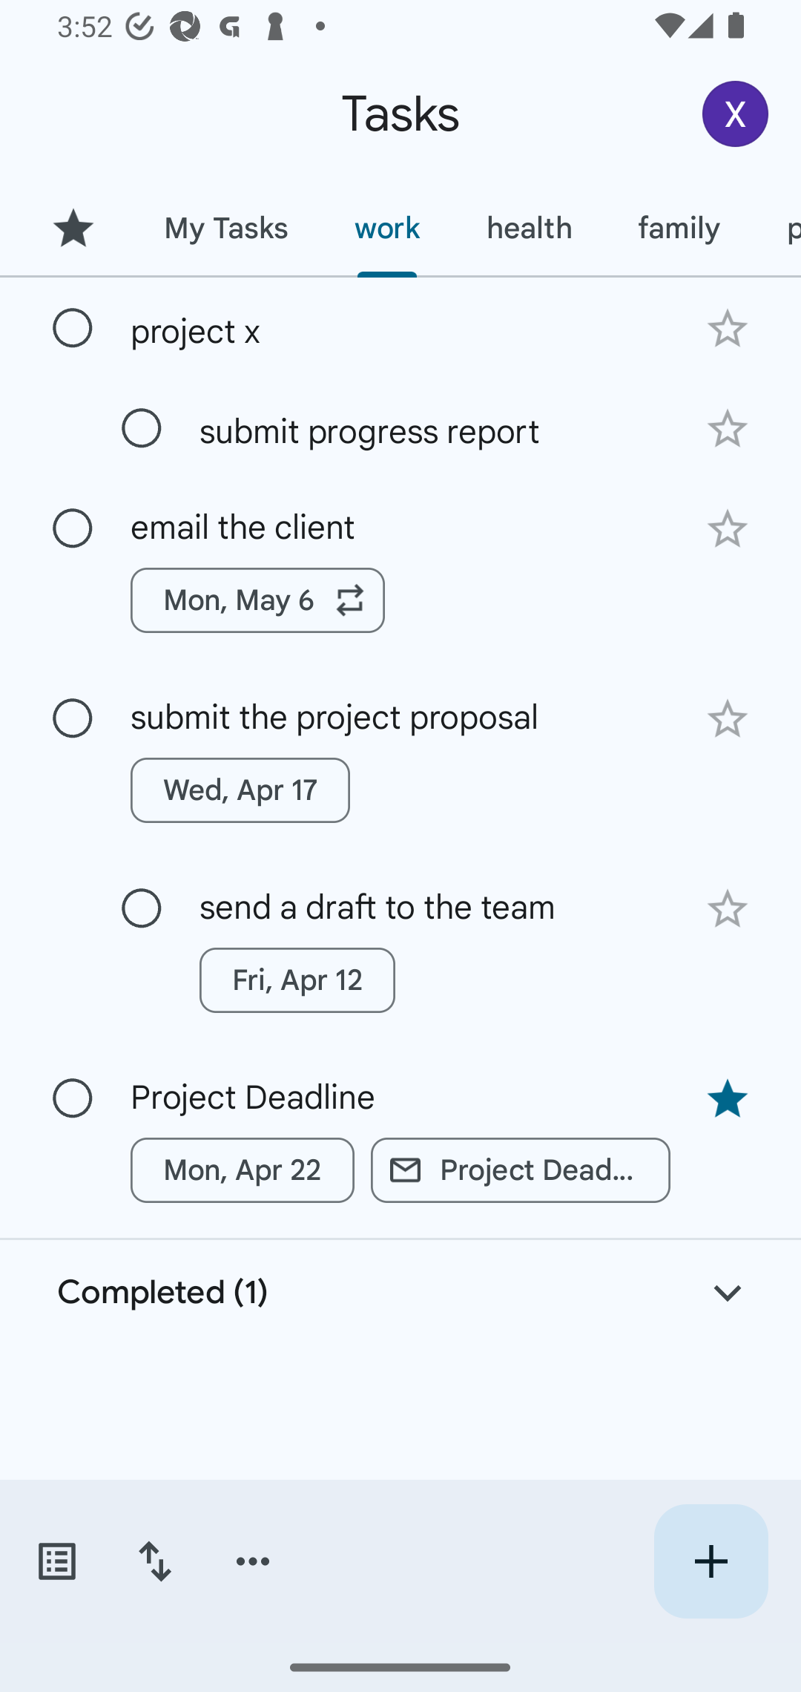 The image size is (801, 1692). What do you see at coordinates (142, 429) in the screenshot?
I see `Mark as complete` at bounding box center [142, 429].